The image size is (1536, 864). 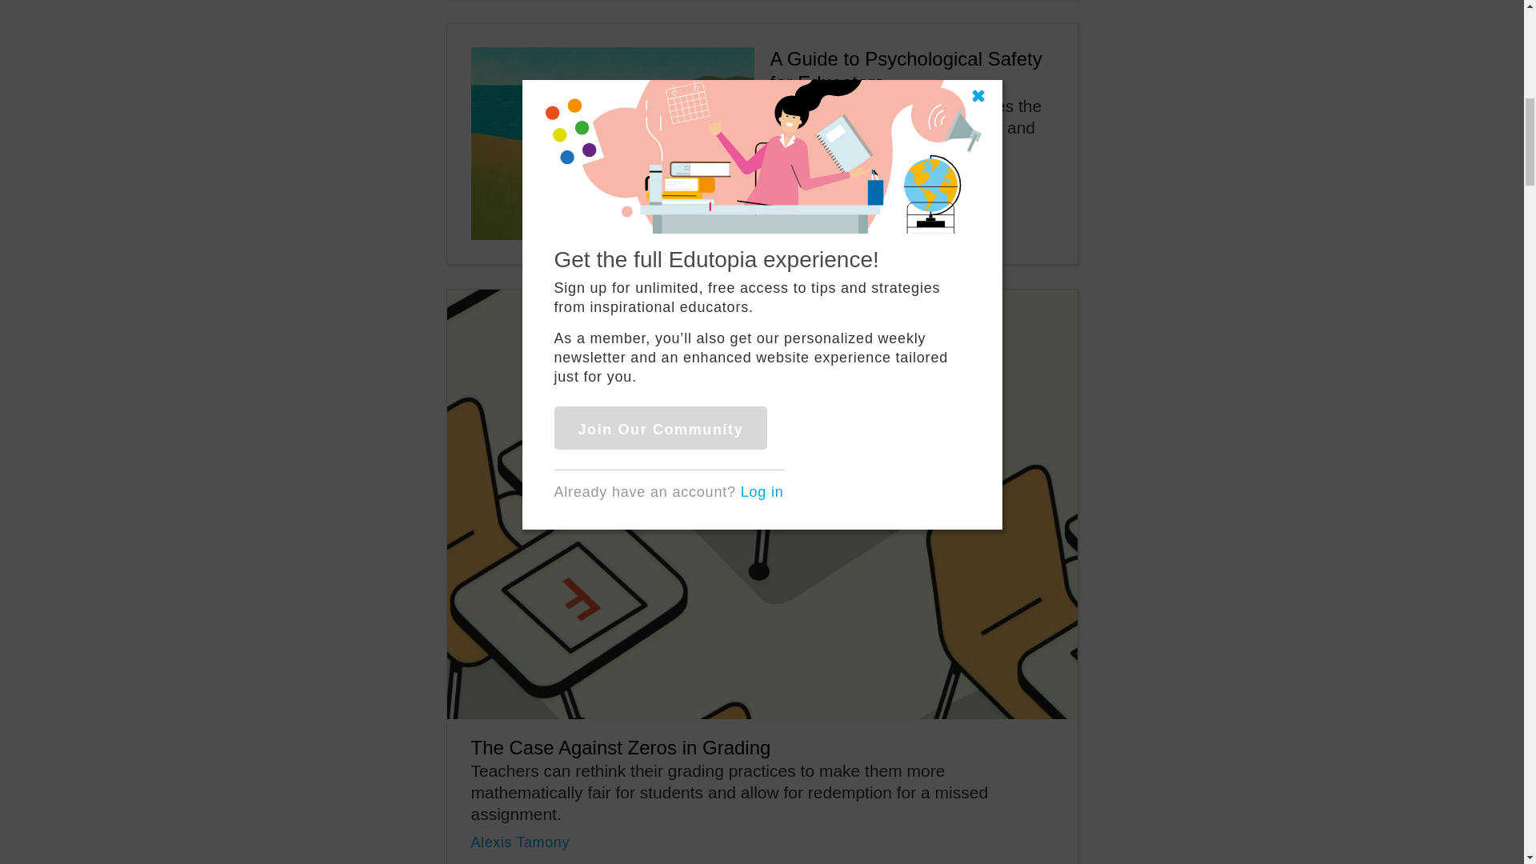 What do you see at coordinates (845, 178) in the screenshot?
I see `Matthew J. Bowerman` at bounding box center [845, 178].